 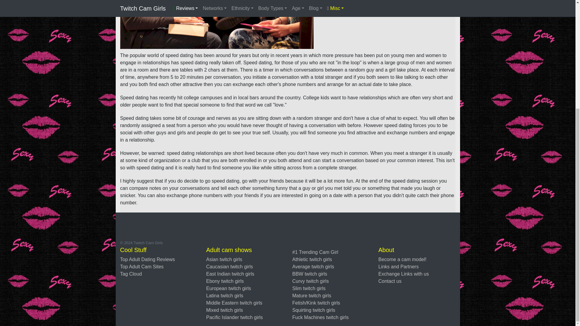 What do you see at coordinates (230, 273) in the screenshot?
I see `Browse east indian twitch girls on Twitch Cam Girls` at bounding box center [230, 273].